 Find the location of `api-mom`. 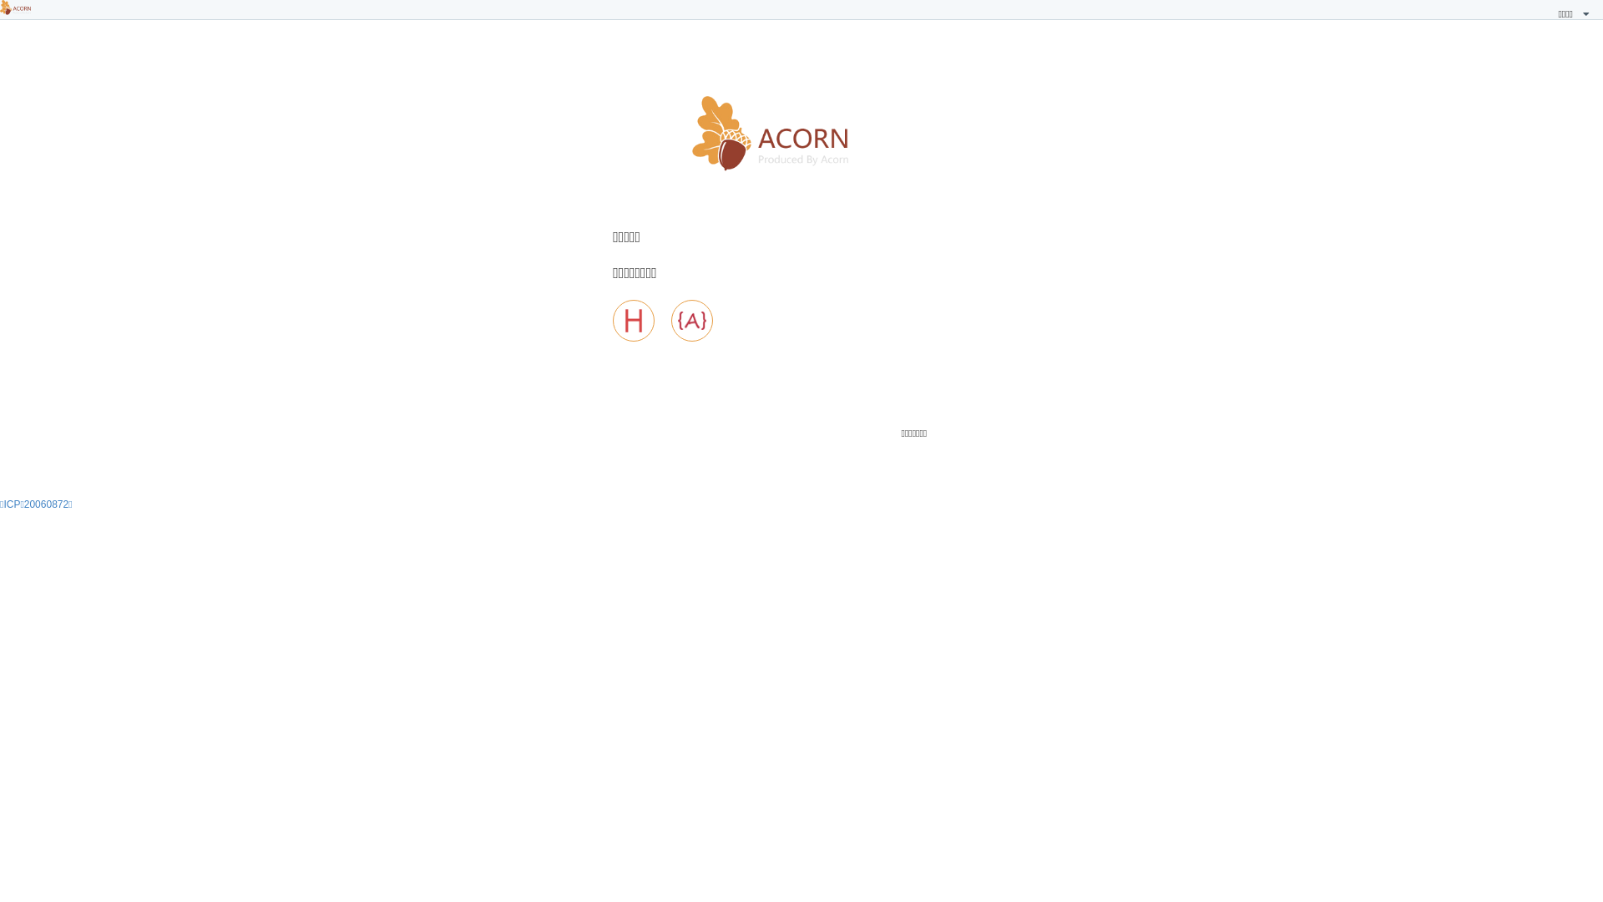

api-mom is located at coordinates (692, 321).